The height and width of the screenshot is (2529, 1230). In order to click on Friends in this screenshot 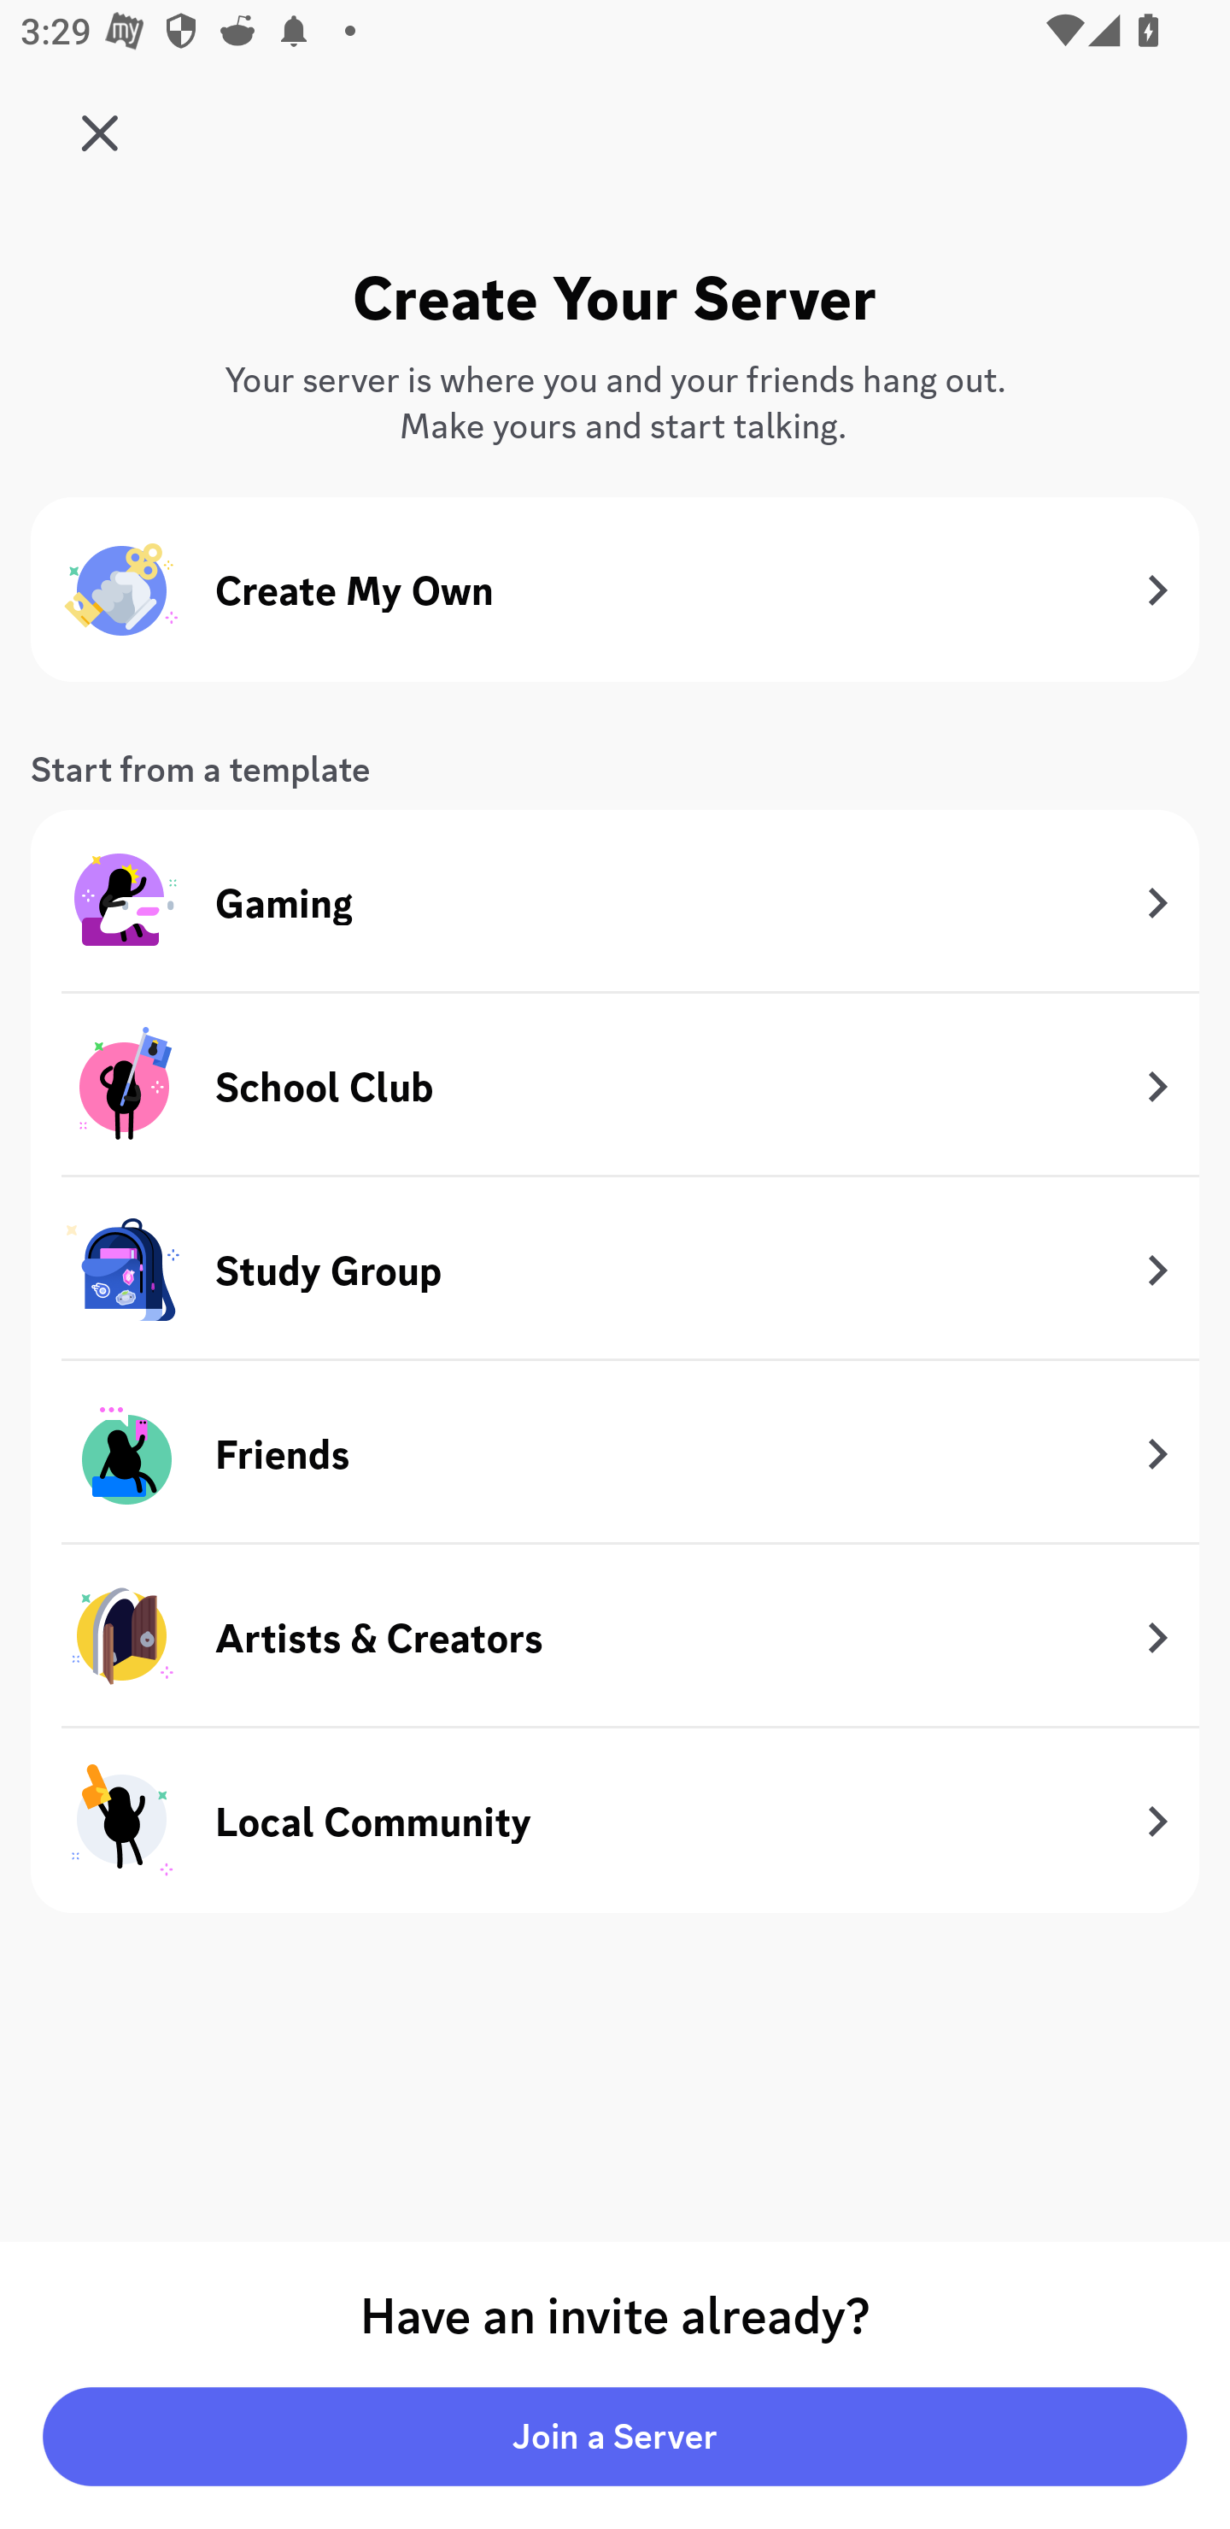, I will do `click(615, 1452)`.